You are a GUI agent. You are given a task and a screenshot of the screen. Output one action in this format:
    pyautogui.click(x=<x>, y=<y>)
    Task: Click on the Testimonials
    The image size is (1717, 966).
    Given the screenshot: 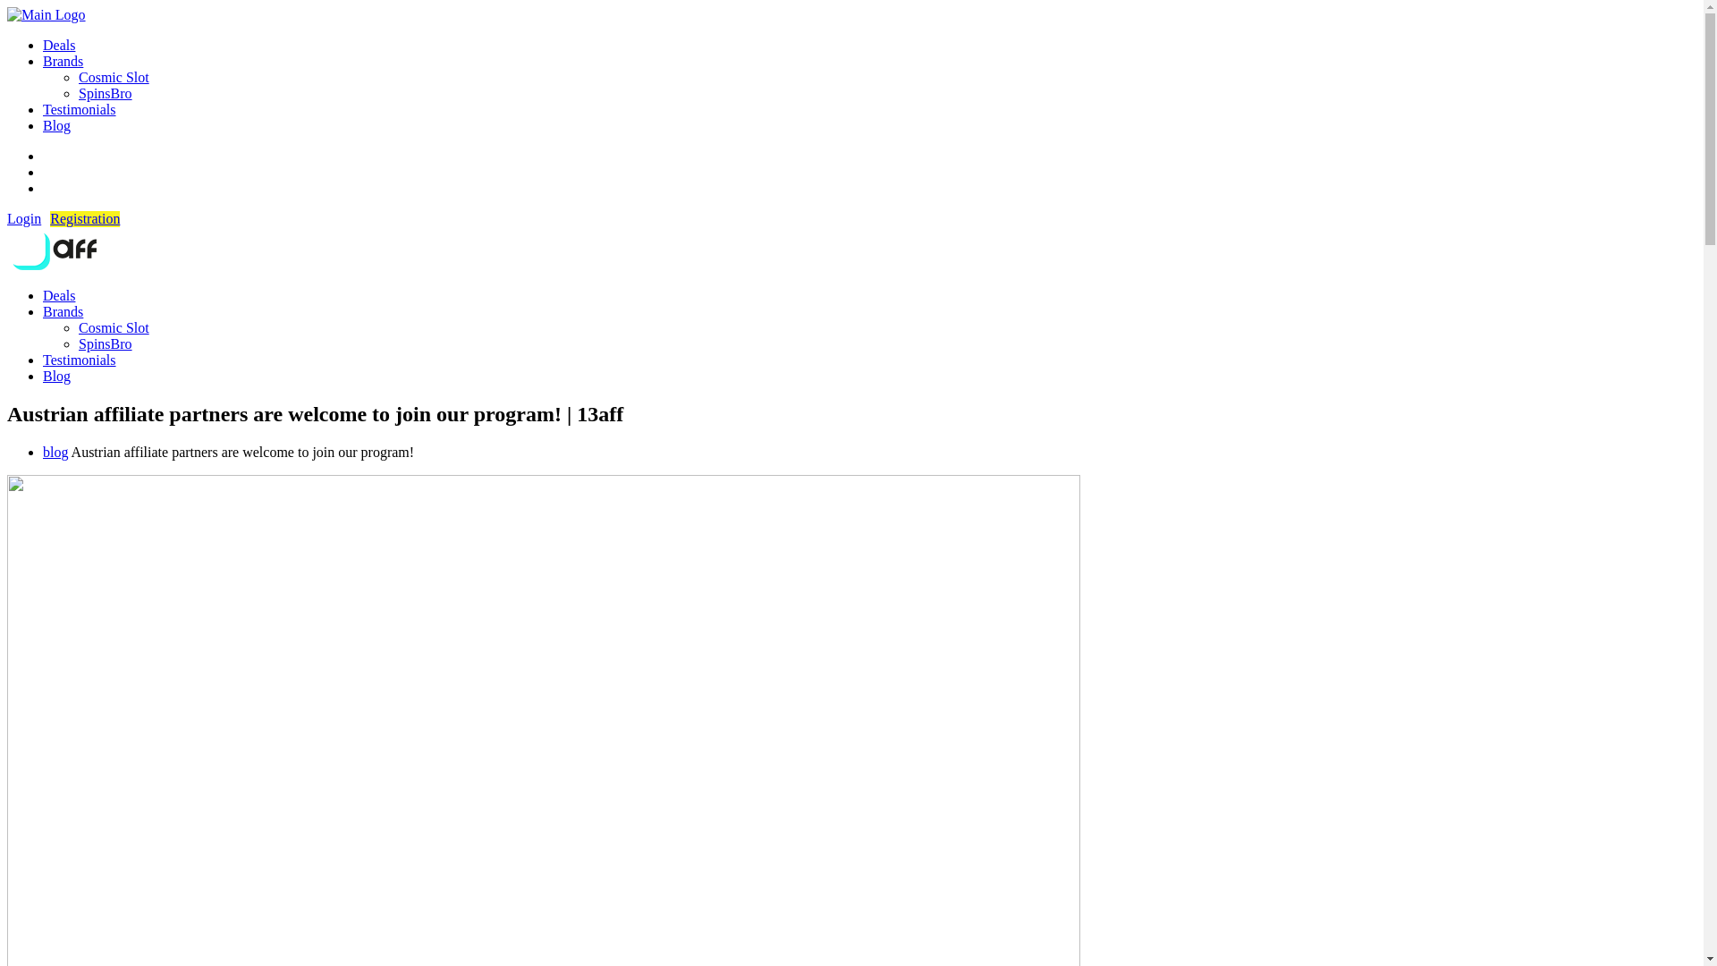 What is the action you would take?
    pyautogui.click(x=80, y=109)
    